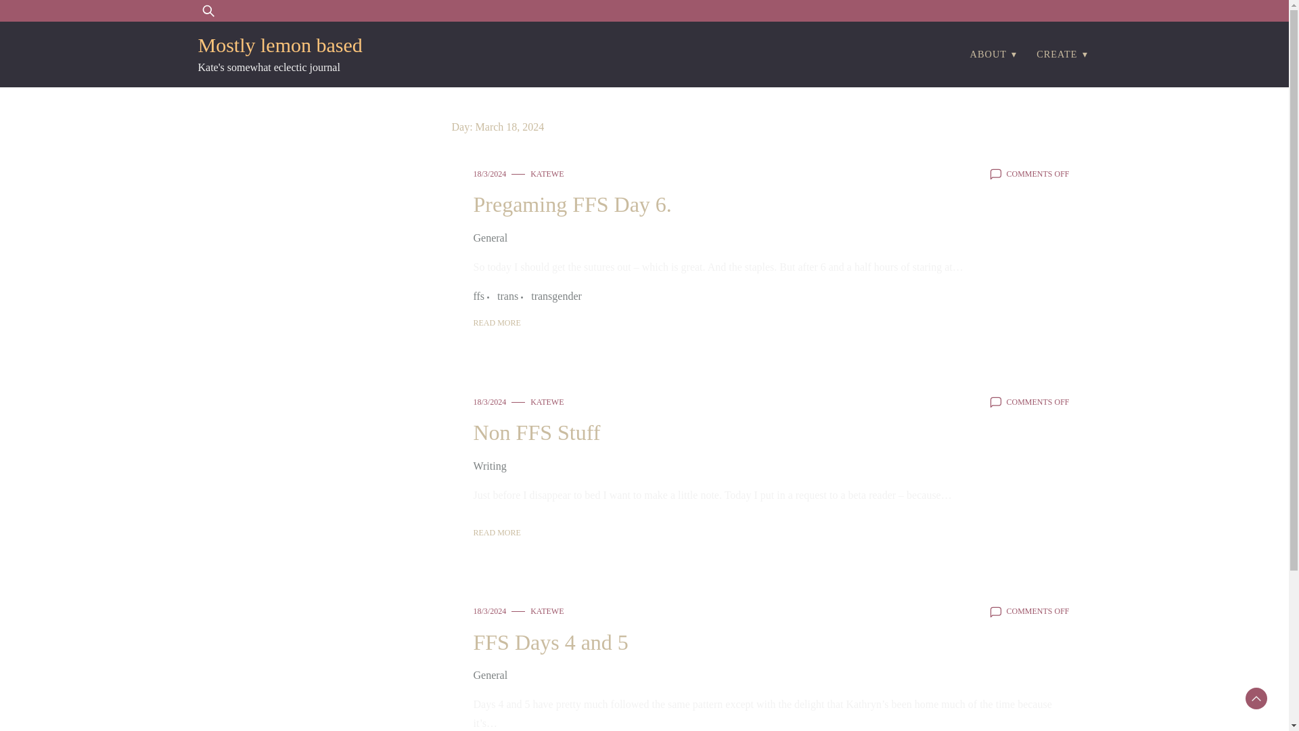 The image size is (1299, 731). What do you see at coordinates (50, 19) in the screenshot?
I see `Search` at bounding box center [50, 19].